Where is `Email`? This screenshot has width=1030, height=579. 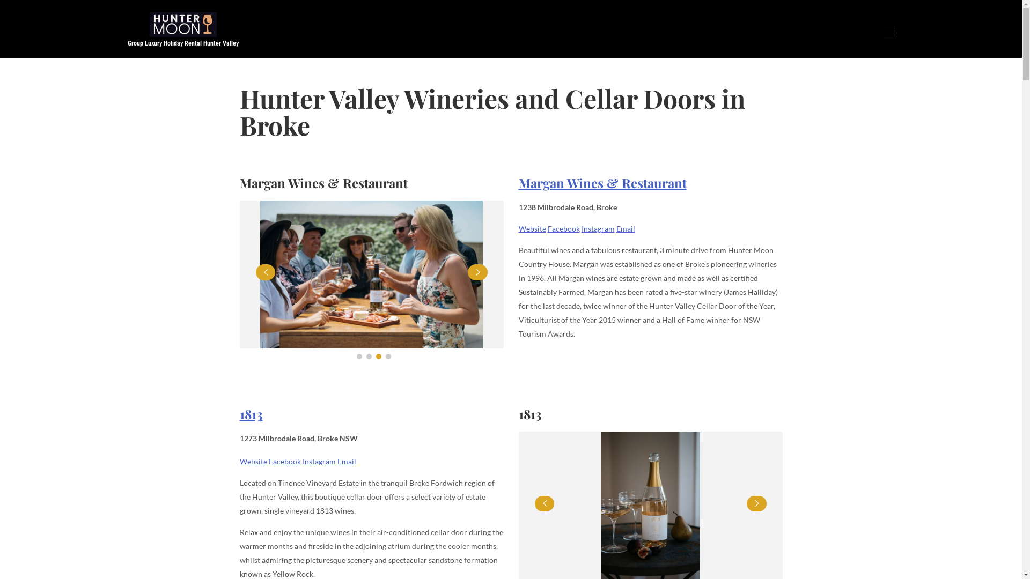 Email is located at coordinates (347, 461).